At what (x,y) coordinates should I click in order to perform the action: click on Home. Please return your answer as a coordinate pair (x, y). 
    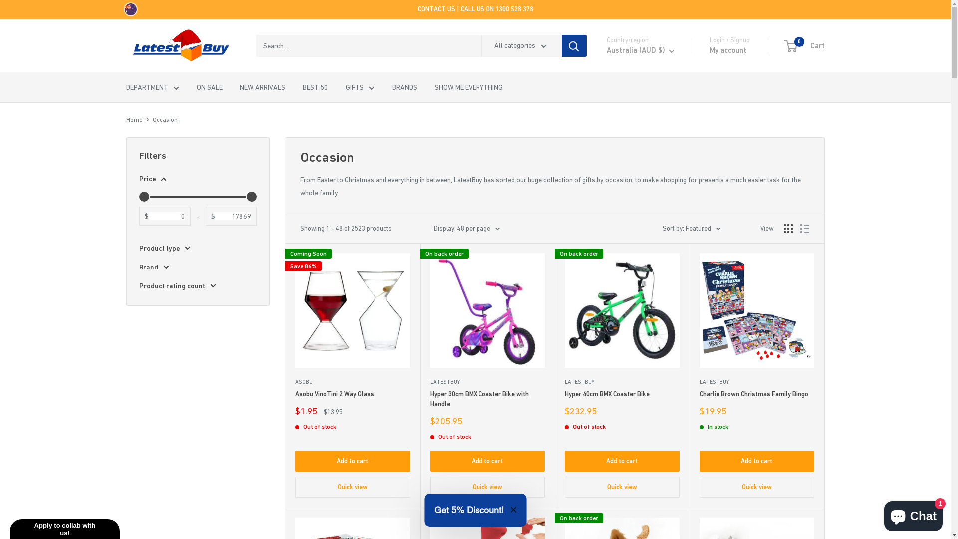
    Looking at the image, I should click on (134, 120).